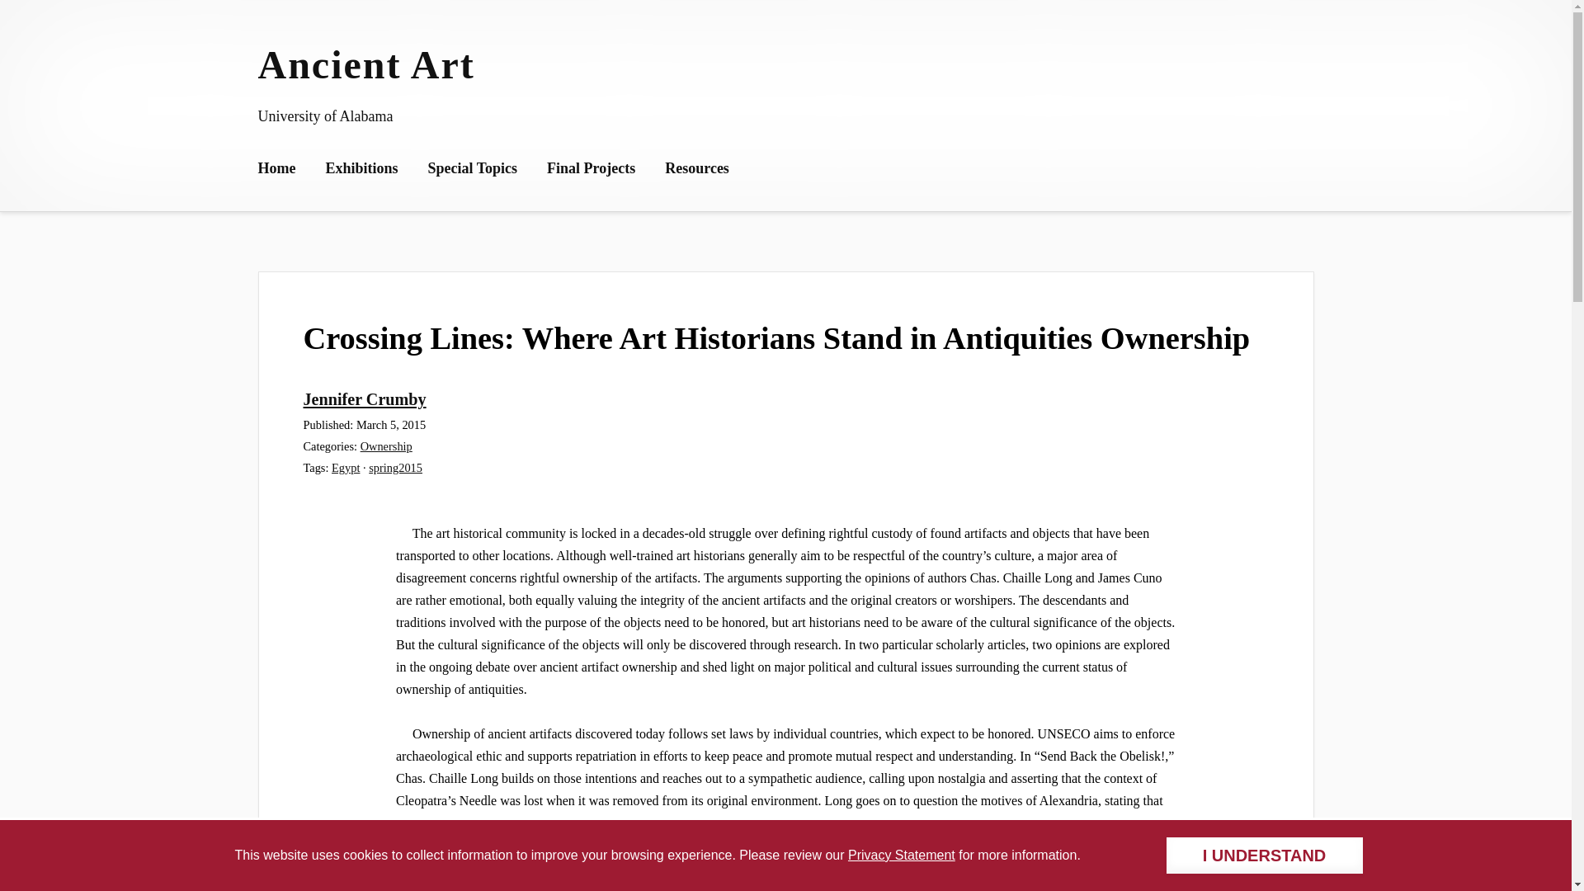 Image resolution: width=1584 pixels, height=891 pixels. What do you see at coordinates (901, 855) in the screenshot?
I see `Privacy Statement` at bounding box center [901, 855].